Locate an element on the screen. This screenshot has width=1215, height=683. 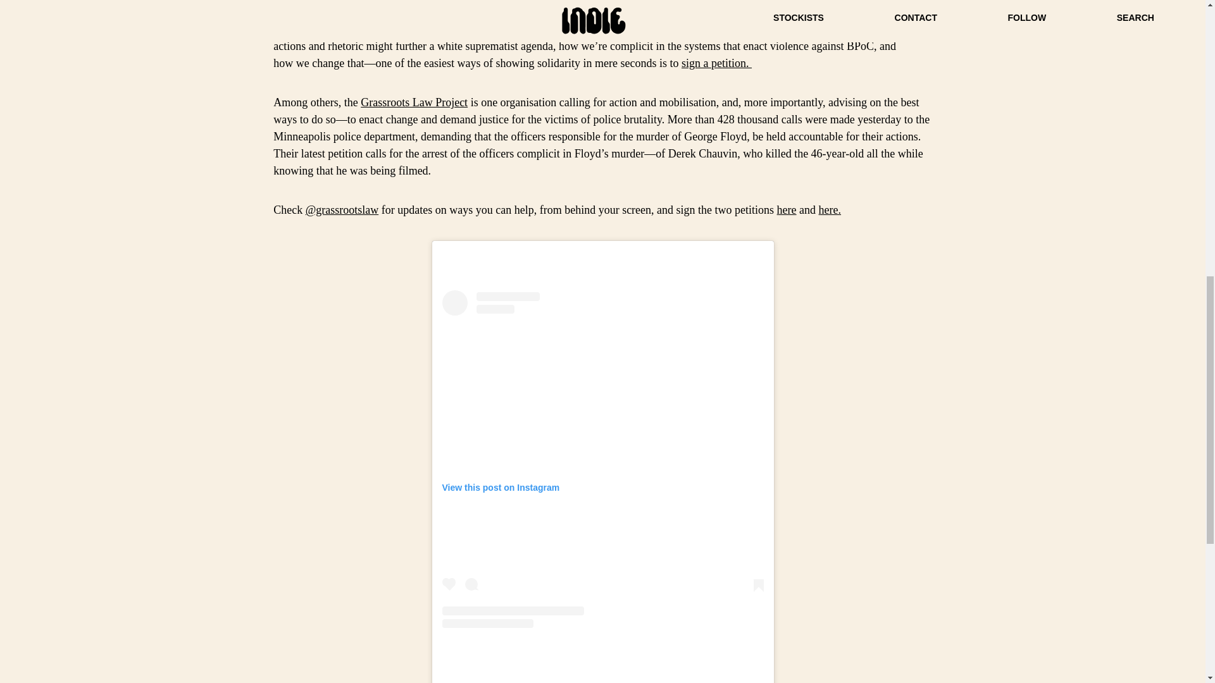
Grassroots Law Project is located at coordinates (414, 102).